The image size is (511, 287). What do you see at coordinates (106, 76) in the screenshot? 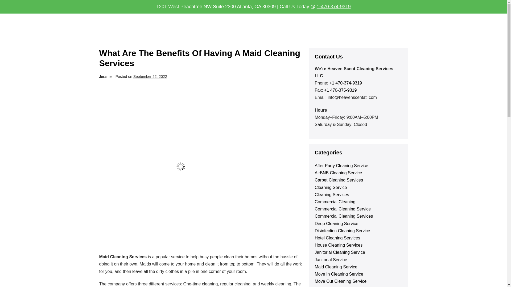
I see `Jeramel` at bounding box center [106, 76].